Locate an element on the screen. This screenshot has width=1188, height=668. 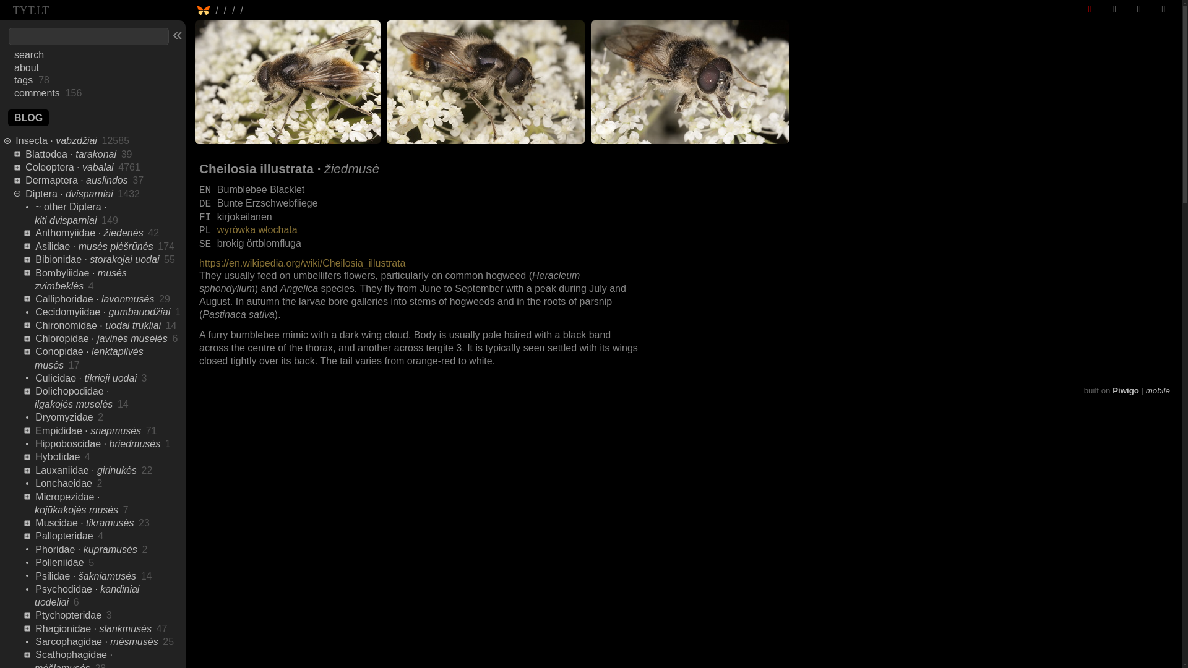
TYT.LT photo gallery is located at coordinates (31, 10).